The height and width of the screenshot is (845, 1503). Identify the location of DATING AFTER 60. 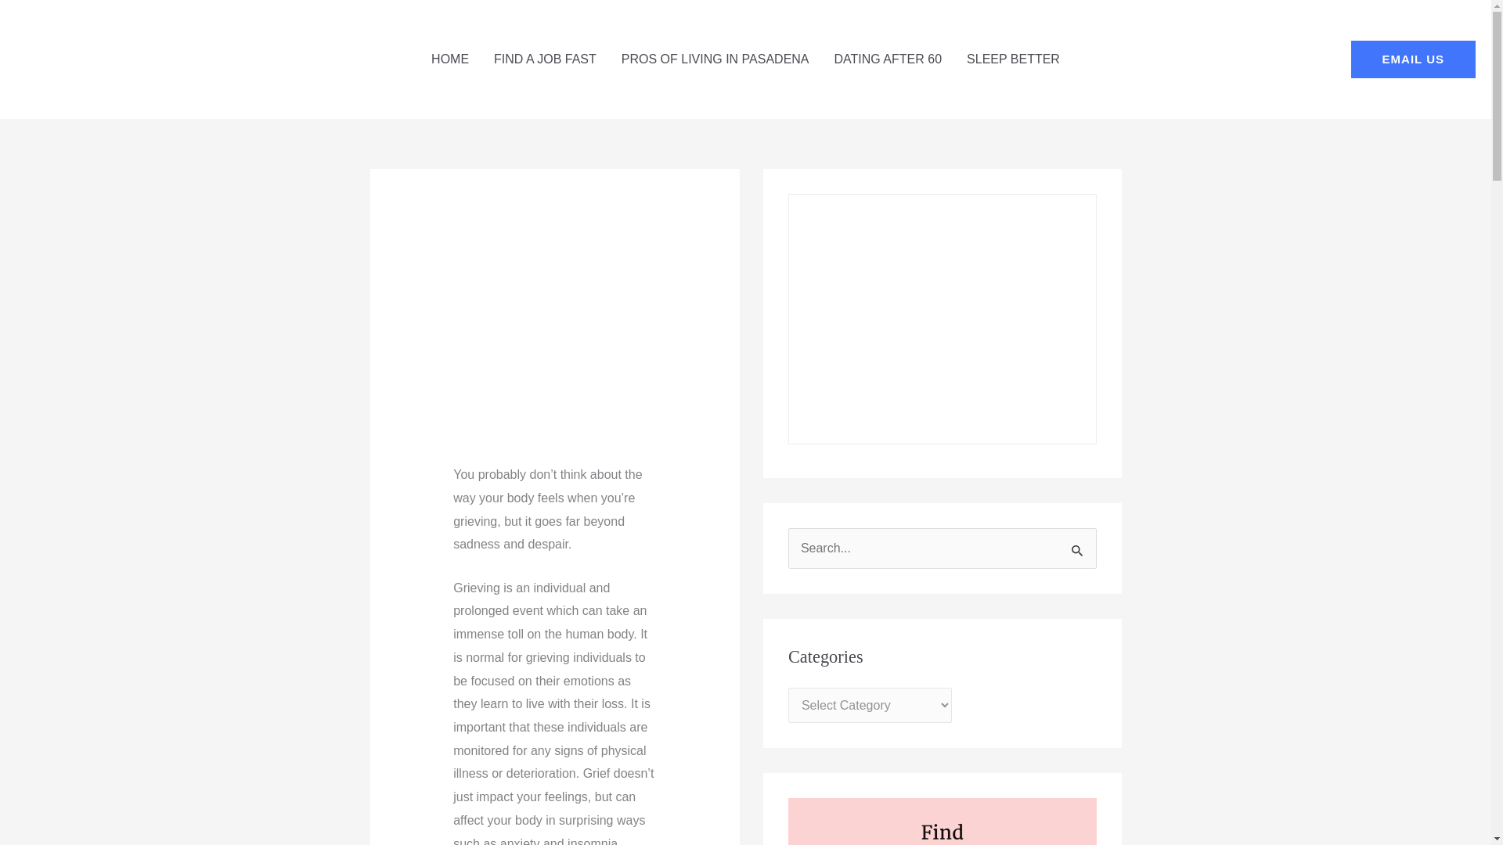
(888, 59).